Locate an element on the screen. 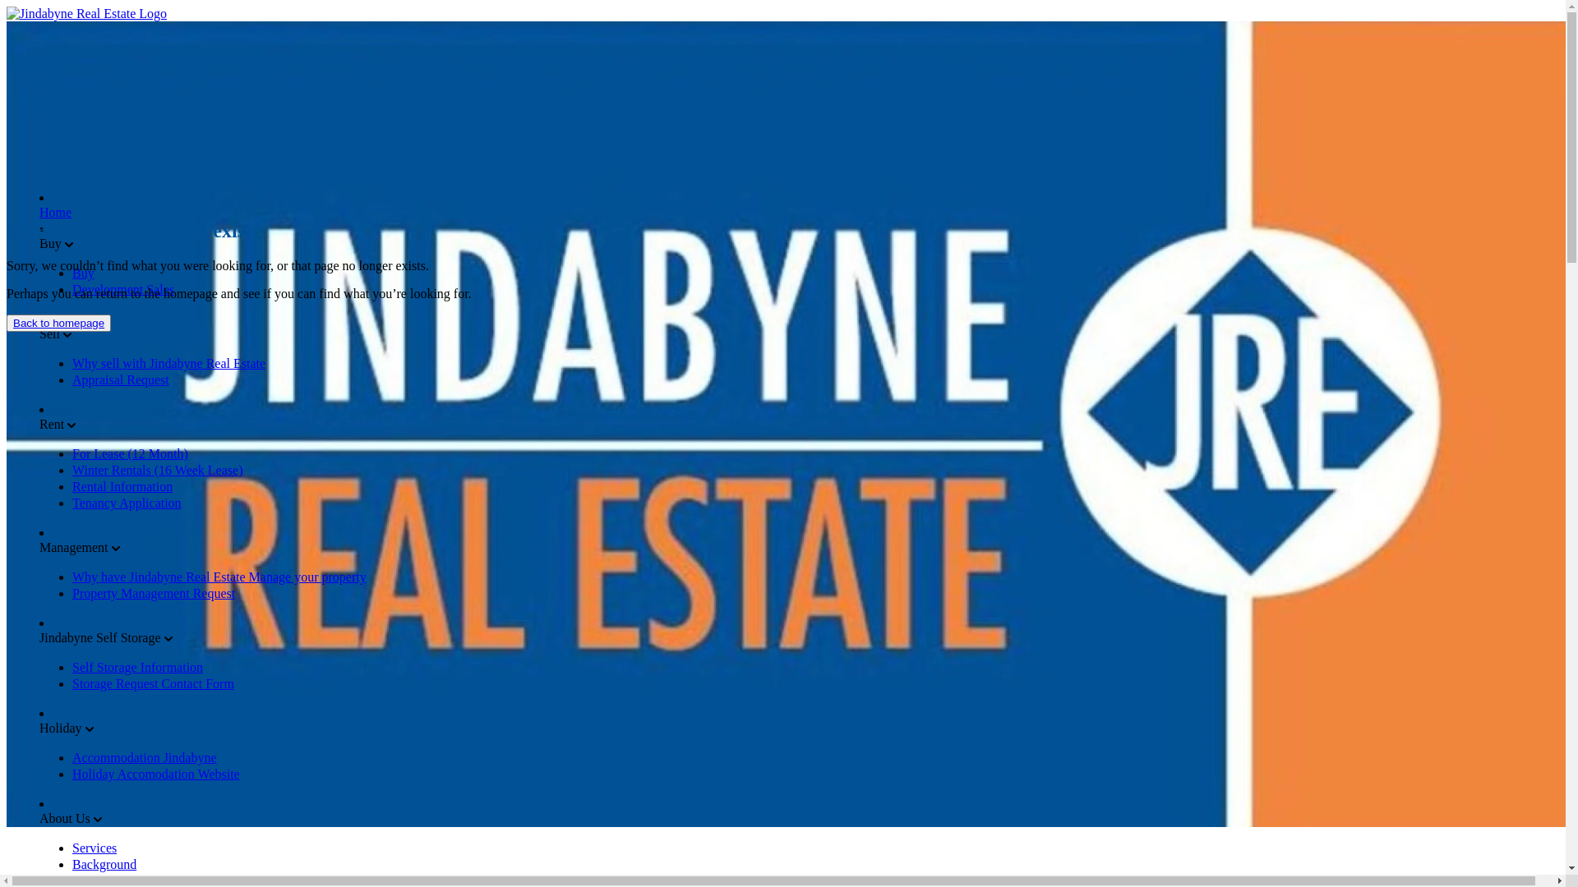  Back to homepage is located at coordinates (59, 324).